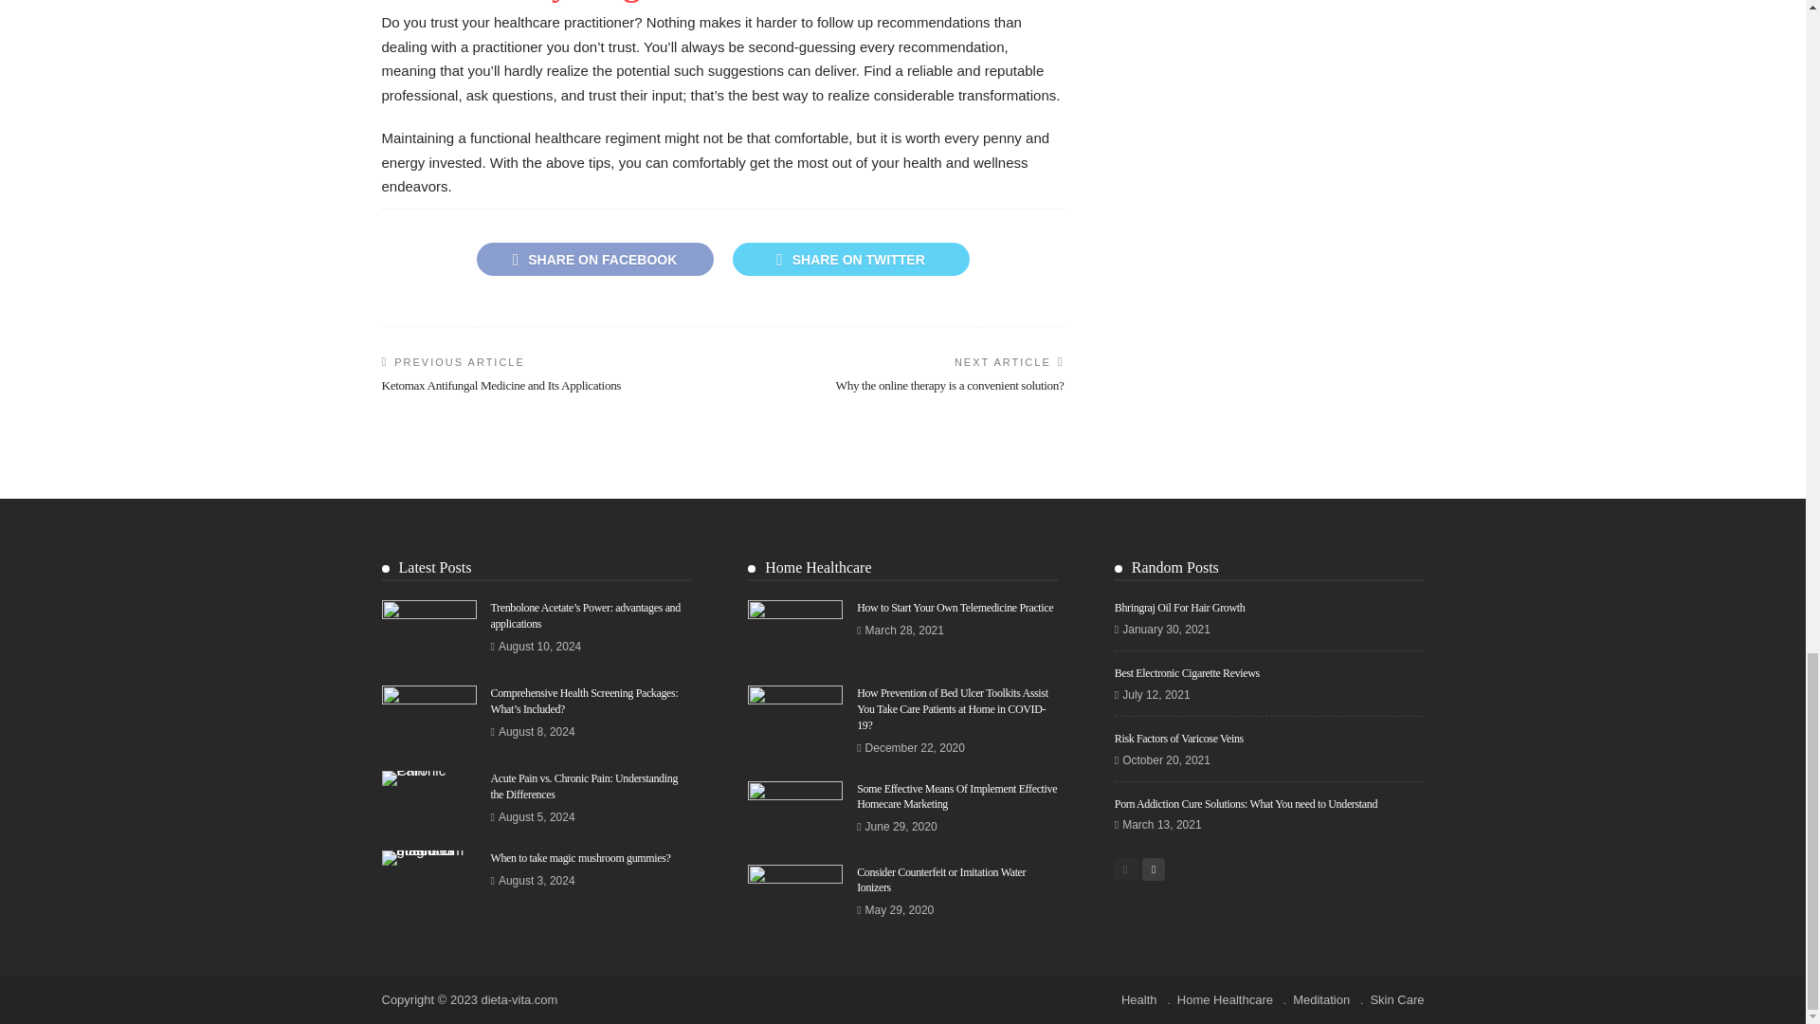 This screenshot has height=1024, width=1820. Describe the element at coordinates (849, 258) in the screenshot. I see `SHARE ON TWITTER` at that location.